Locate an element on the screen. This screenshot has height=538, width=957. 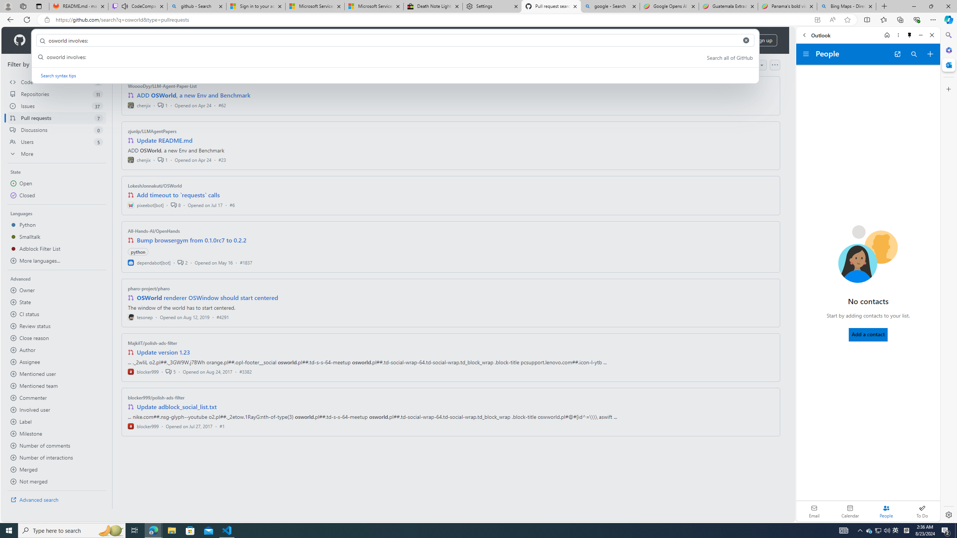
2 is located at coordinates (182, 262).